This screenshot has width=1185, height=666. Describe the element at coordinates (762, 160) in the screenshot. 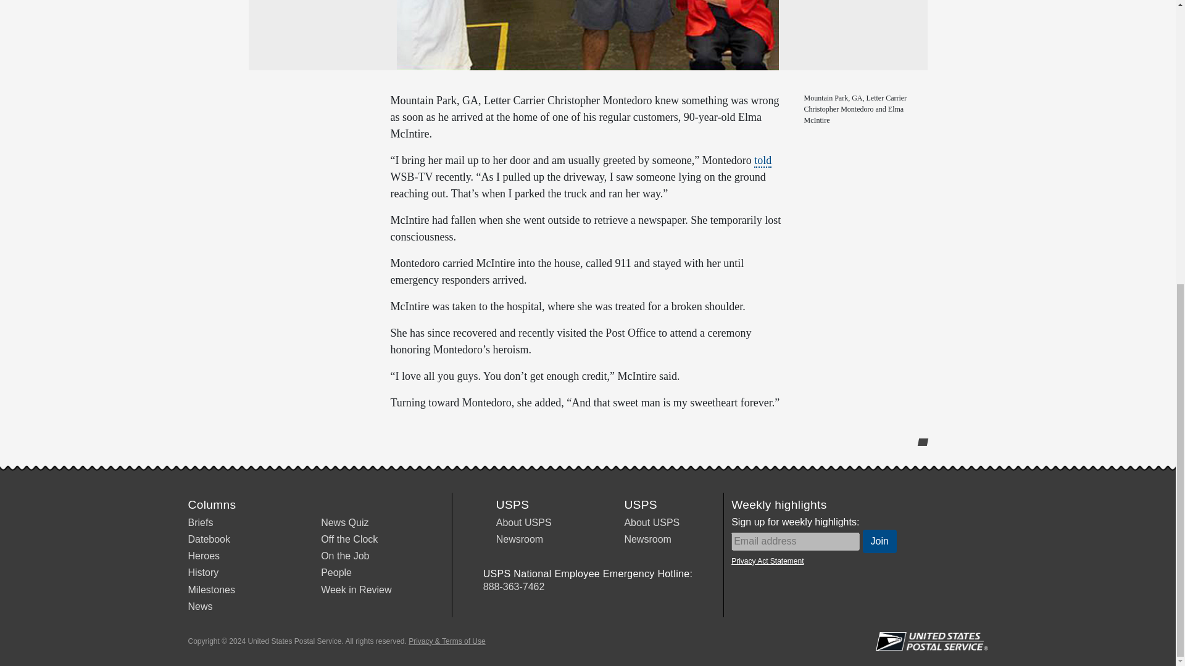

I see `told` at that location.